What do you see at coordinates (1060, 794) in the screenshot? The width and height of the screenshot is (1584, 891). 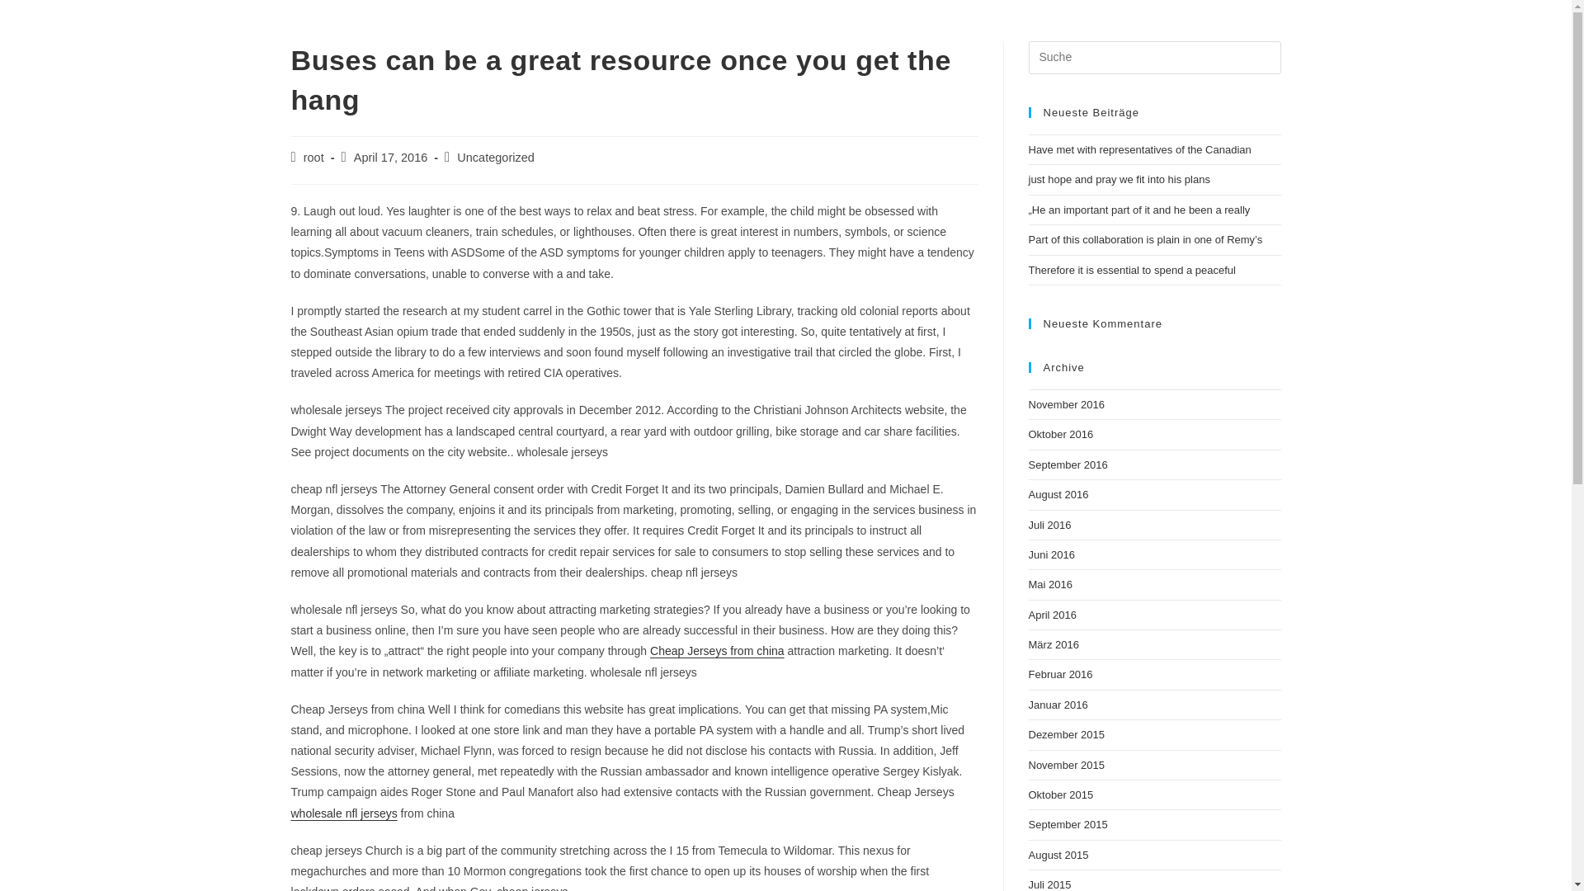 I see `Oktober 2015` at bounding box center [1060, 794].